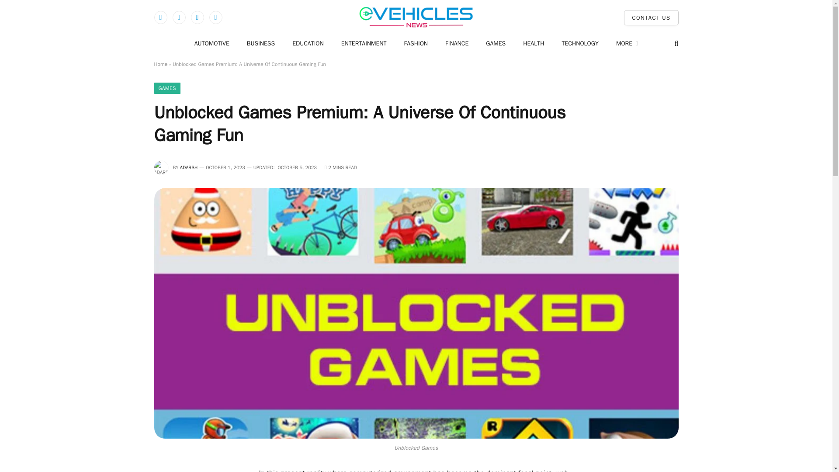 This screenshot has width=839, height=472. Describe the element at coordinates (364, 43) in the screenshot. I see `ENTERTAINMENT` at that location.